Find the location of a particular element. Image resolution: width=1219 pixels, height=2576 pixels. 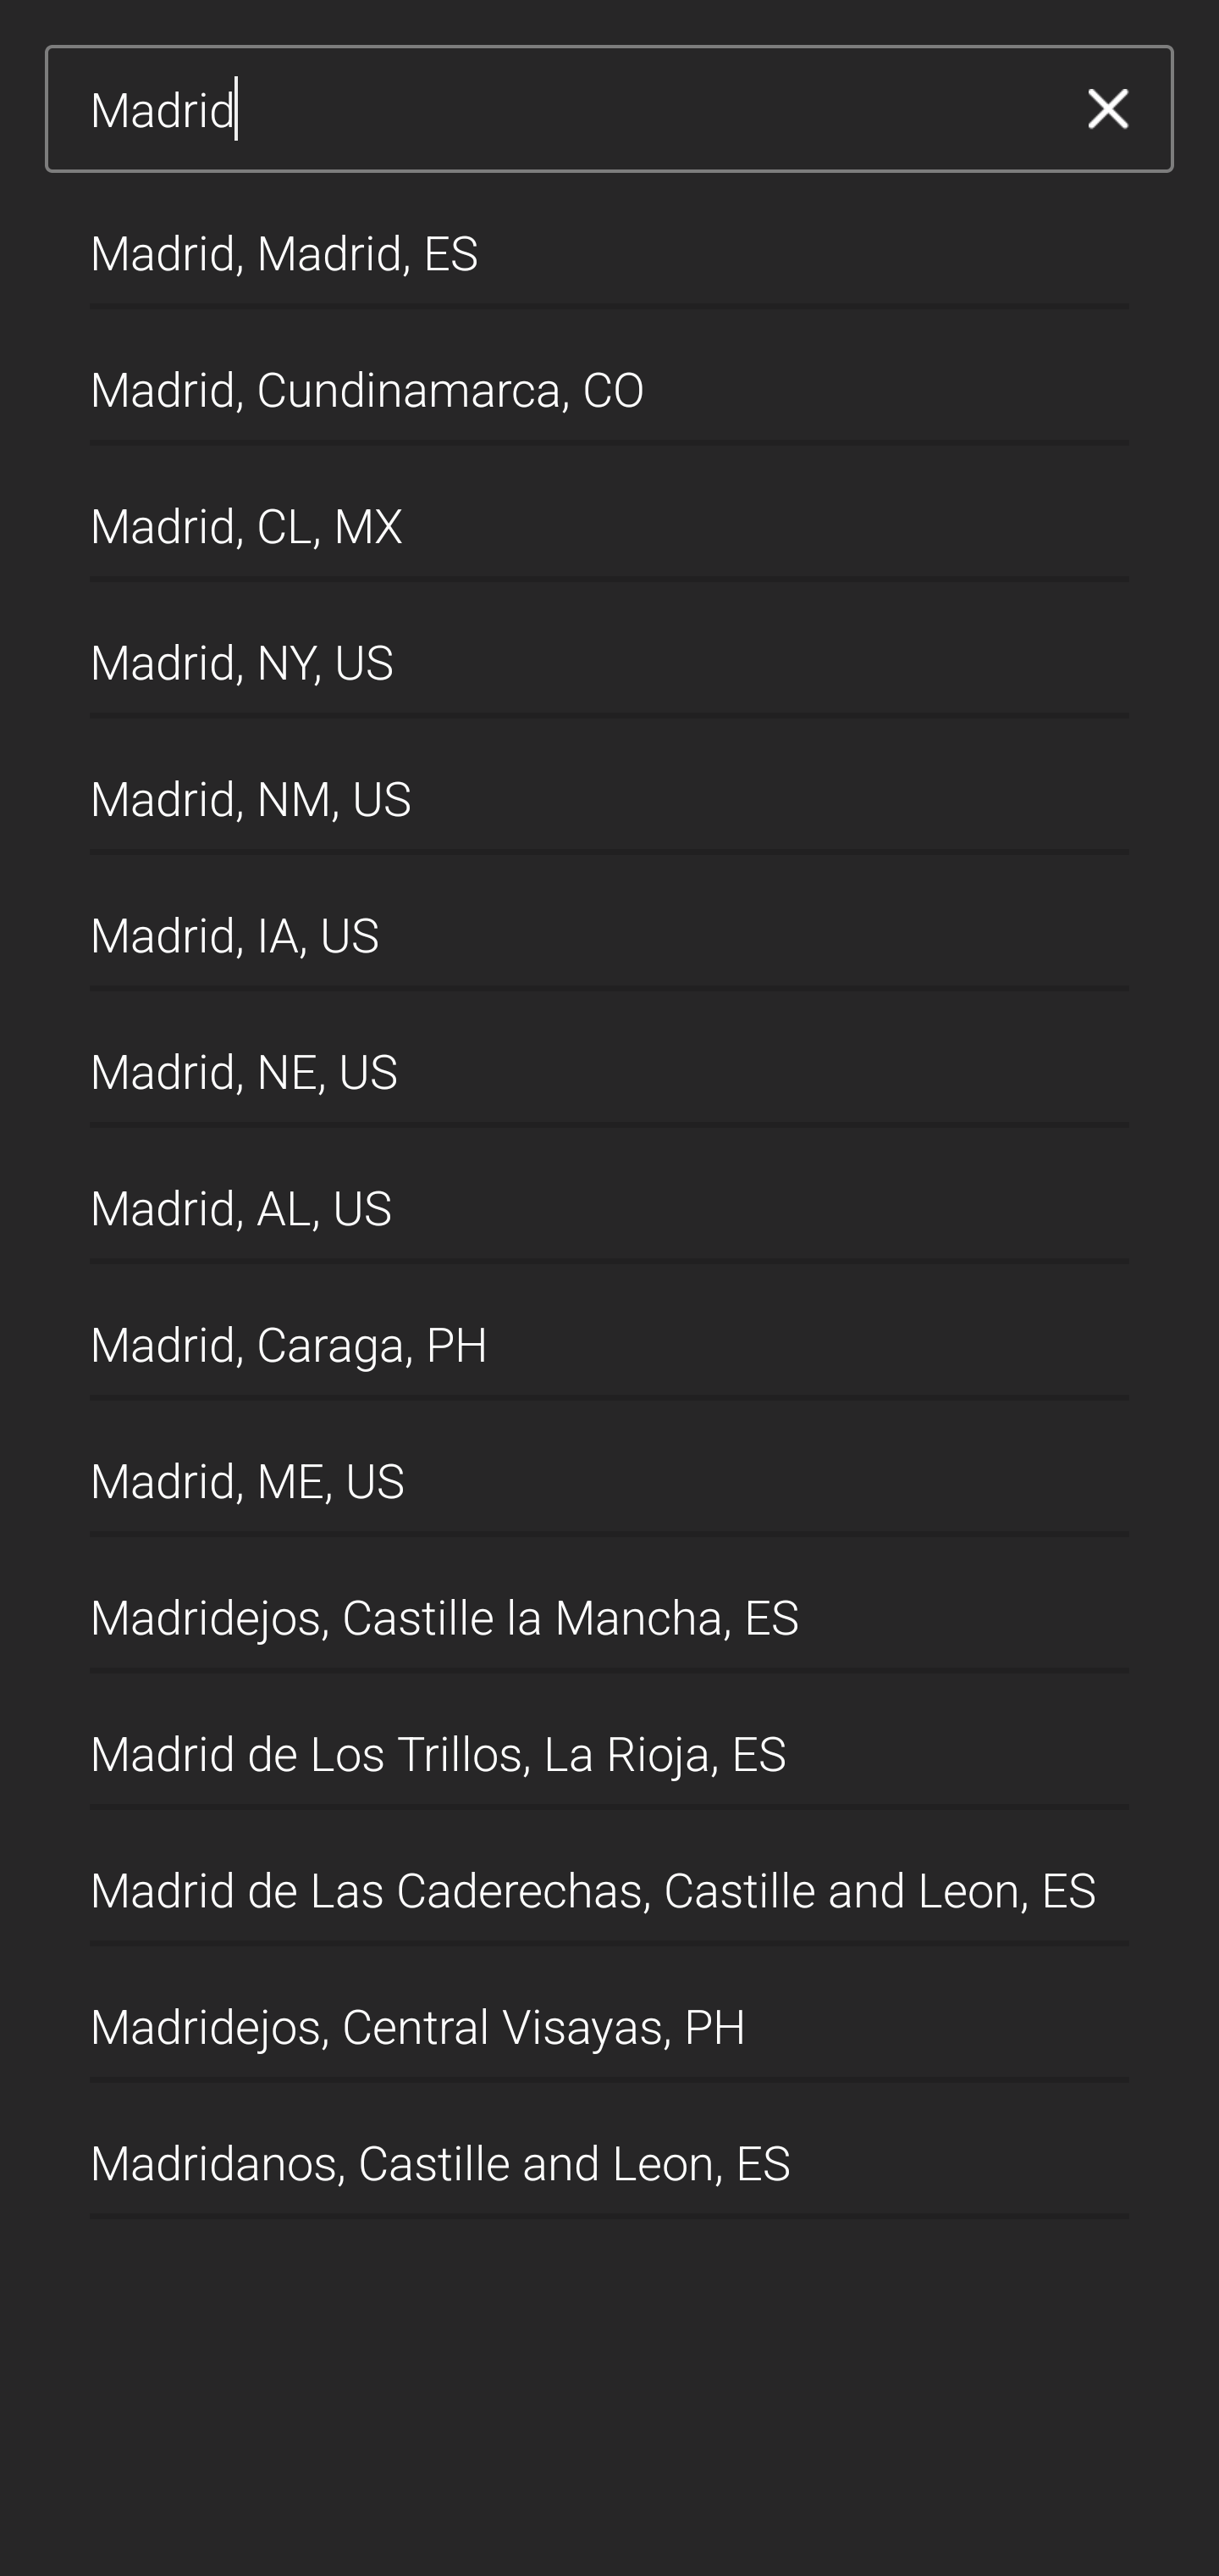

Madrid de Los Trillos, La Rioja, ES is located at coordinates (609, 1742).